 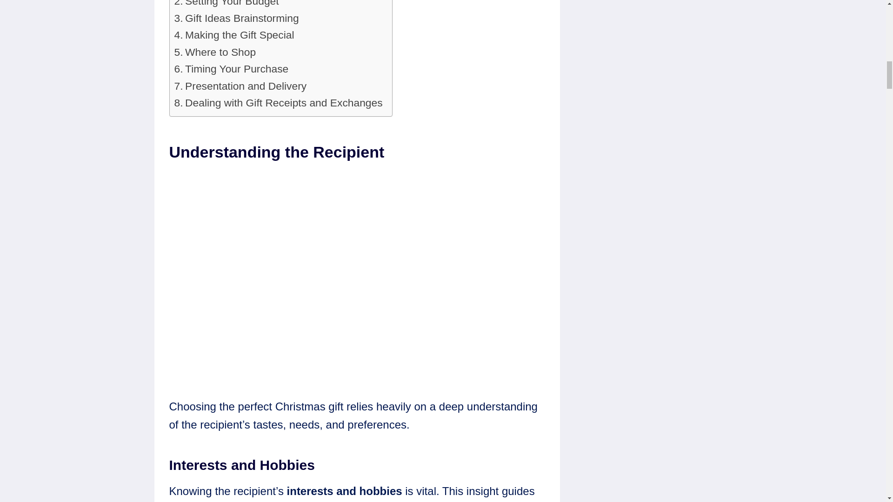 I want to click on Gift Ideas Brainstorming, so click(x=236, y=18).